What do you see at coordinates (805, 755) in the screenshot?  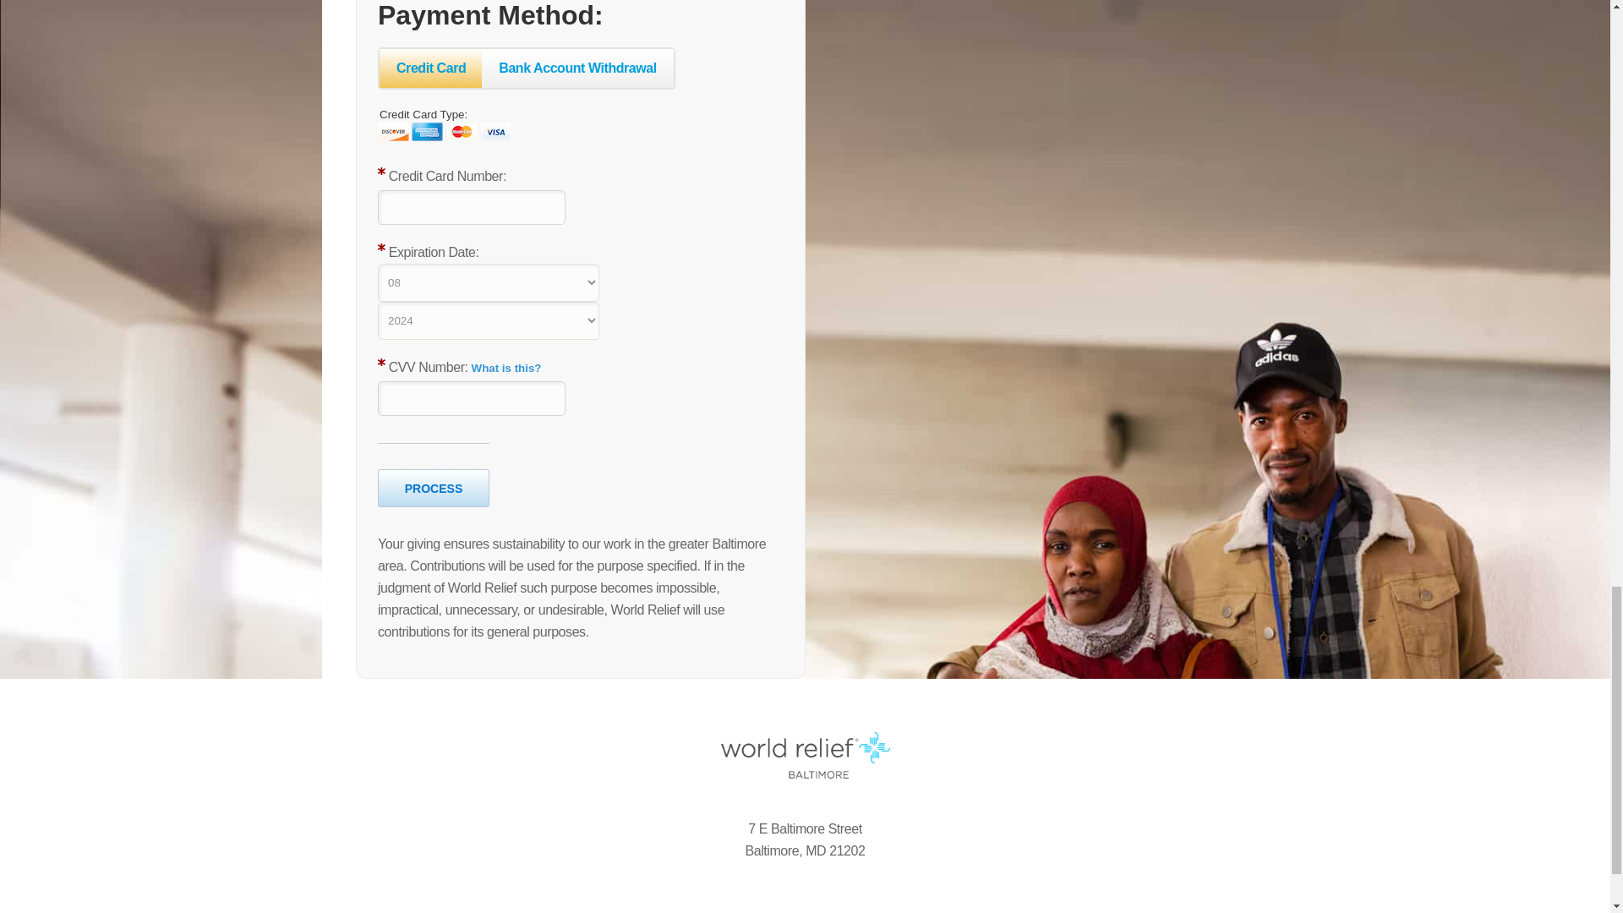 I see `World Relief` at bounding box center [805, 755].